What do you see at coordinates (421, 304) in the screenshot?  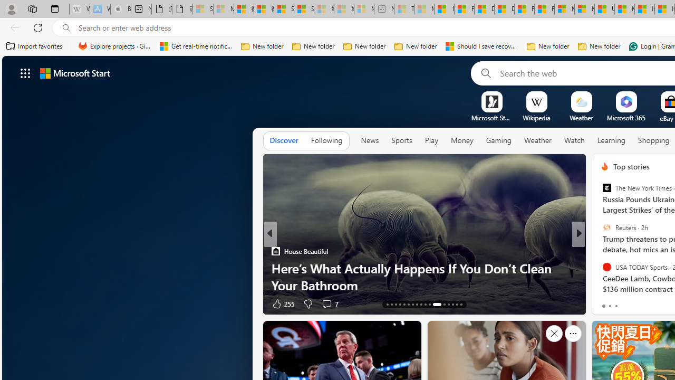 I see `AutomationID: tab-21` at bounding box center [421, 304].